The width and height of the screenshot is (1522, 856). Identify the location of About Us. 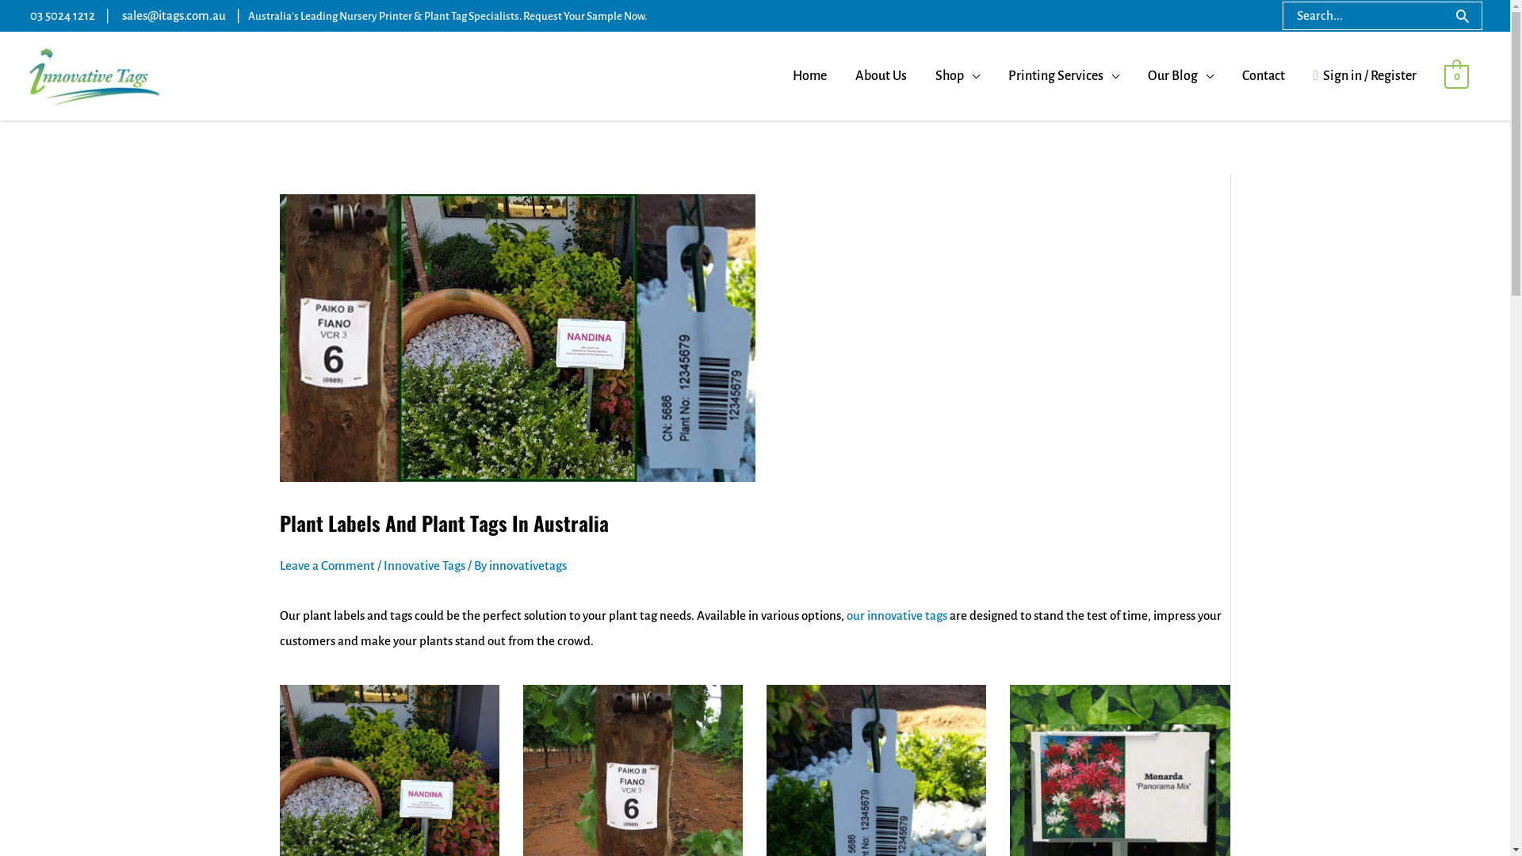
(881, 76).